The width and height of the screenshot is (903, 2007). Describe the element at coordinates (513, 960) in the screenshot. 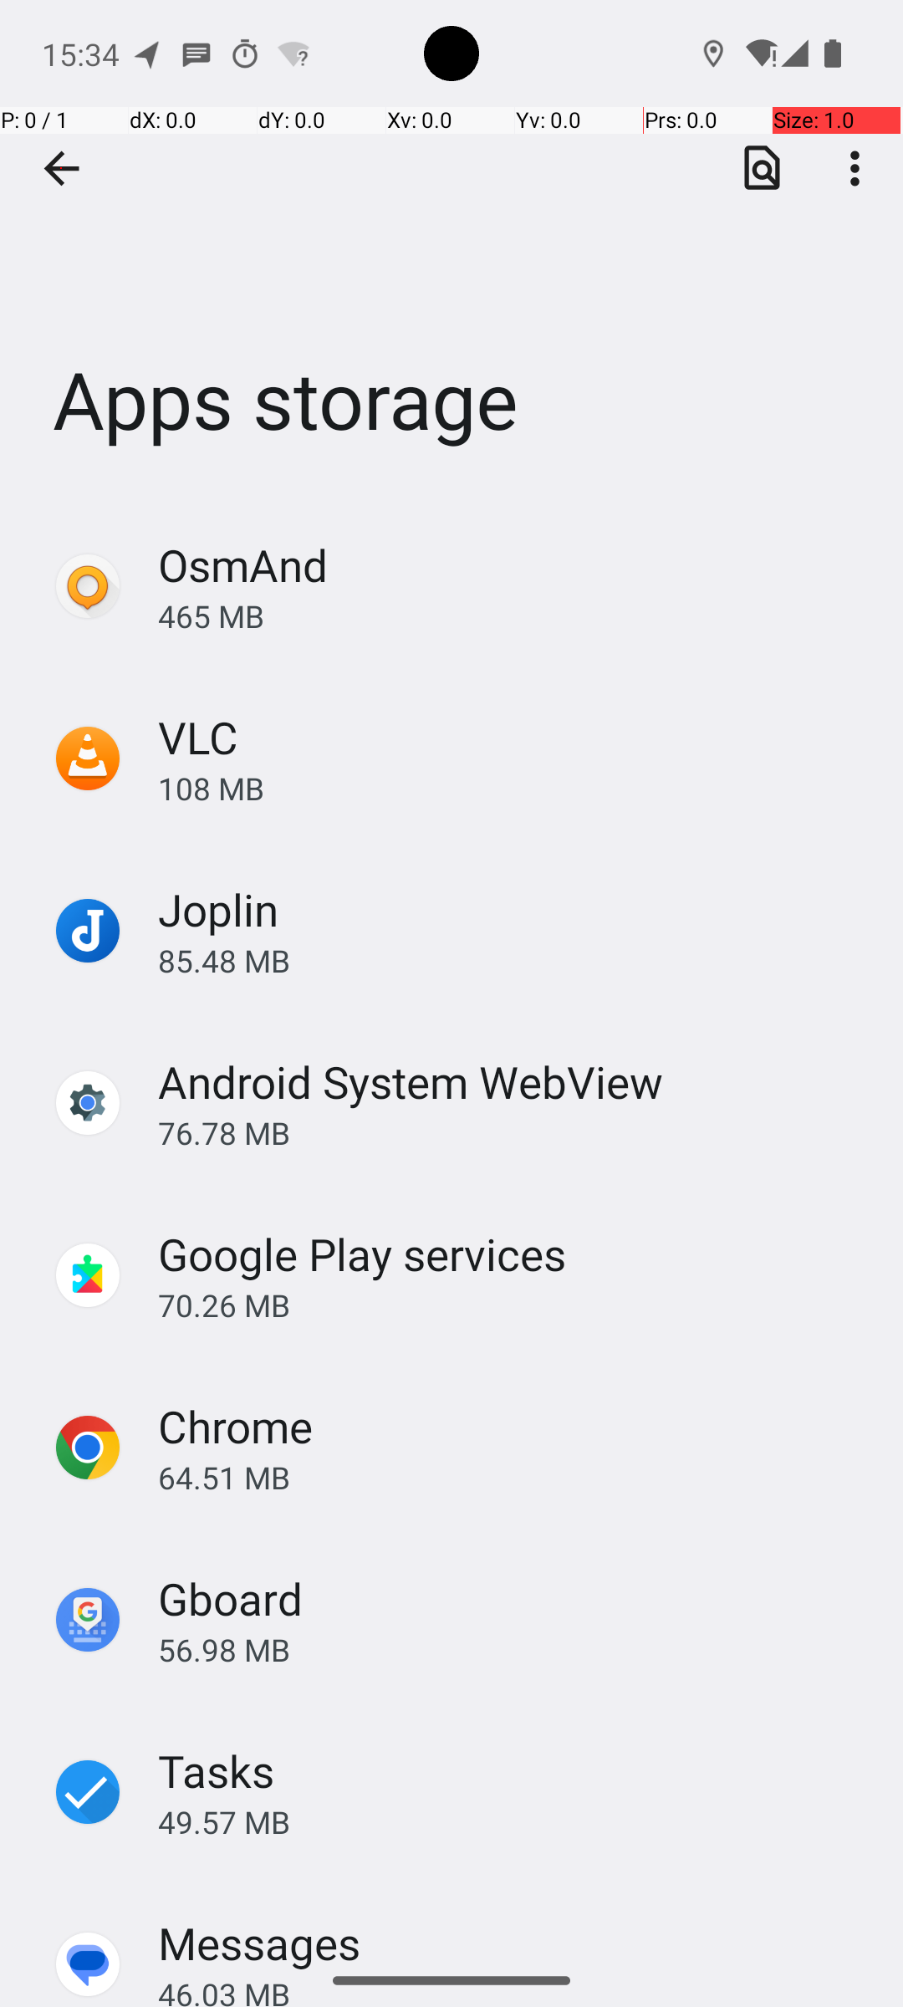

I see `85.48 MB` at that location.